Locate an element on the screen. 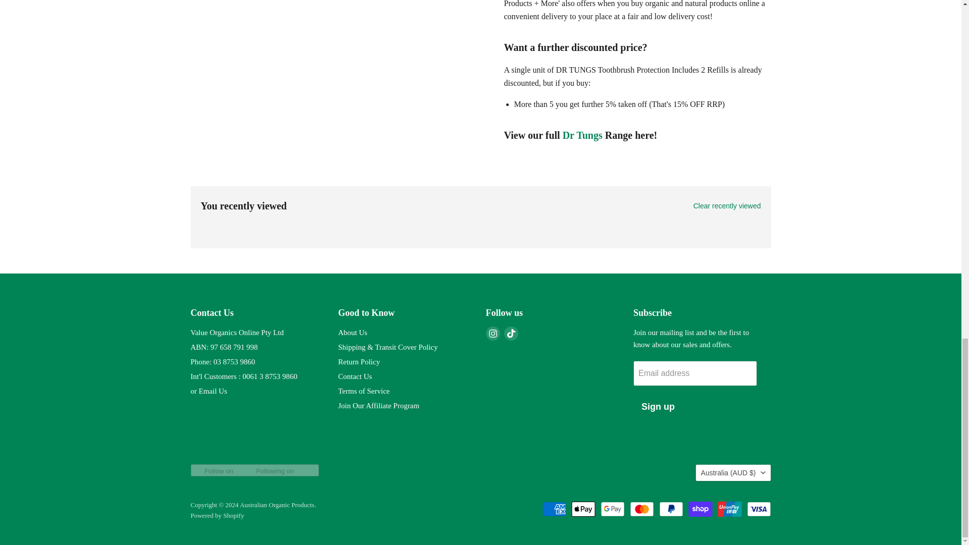 Image resolution: width=969 pixels, height=545 pixels. Instagram is located at coordinates (493, 333).